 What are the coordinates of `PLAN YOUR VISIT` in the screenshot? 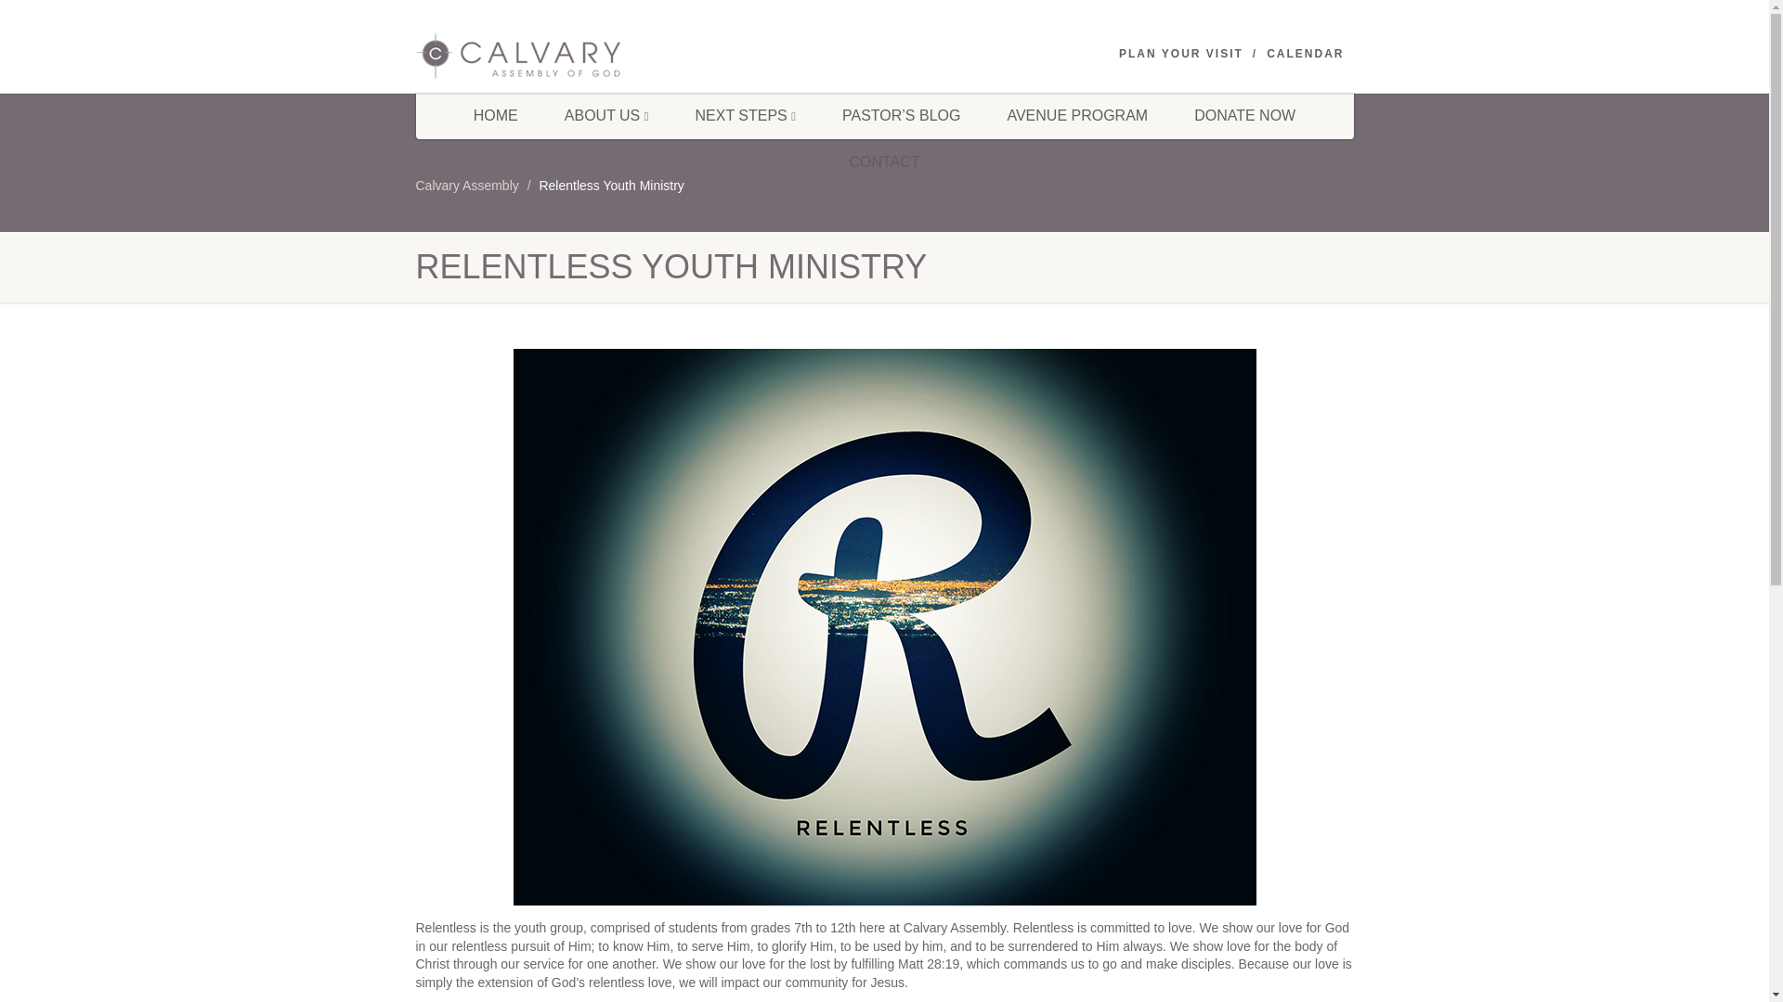 It's located at (1181, 54).